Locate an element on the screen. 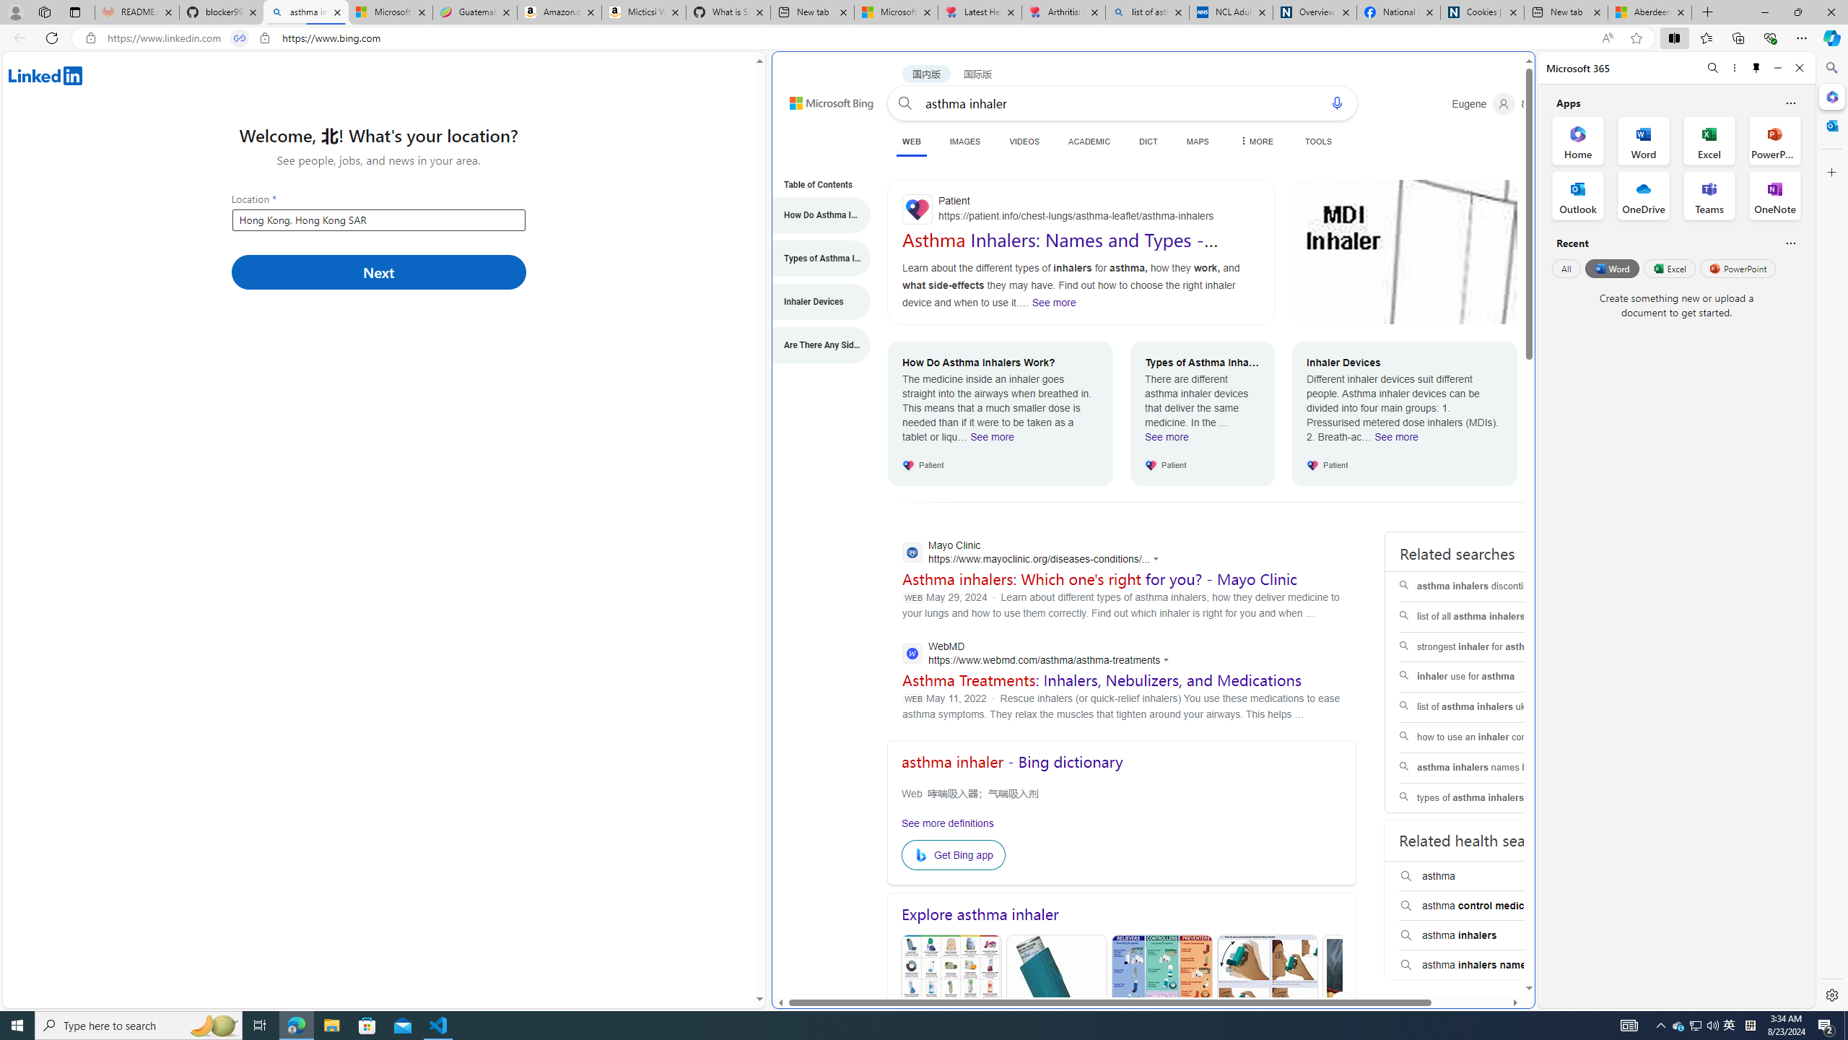 The image size is (1848, 1040). Is this helpful? is located at coordinates (1790, 243).